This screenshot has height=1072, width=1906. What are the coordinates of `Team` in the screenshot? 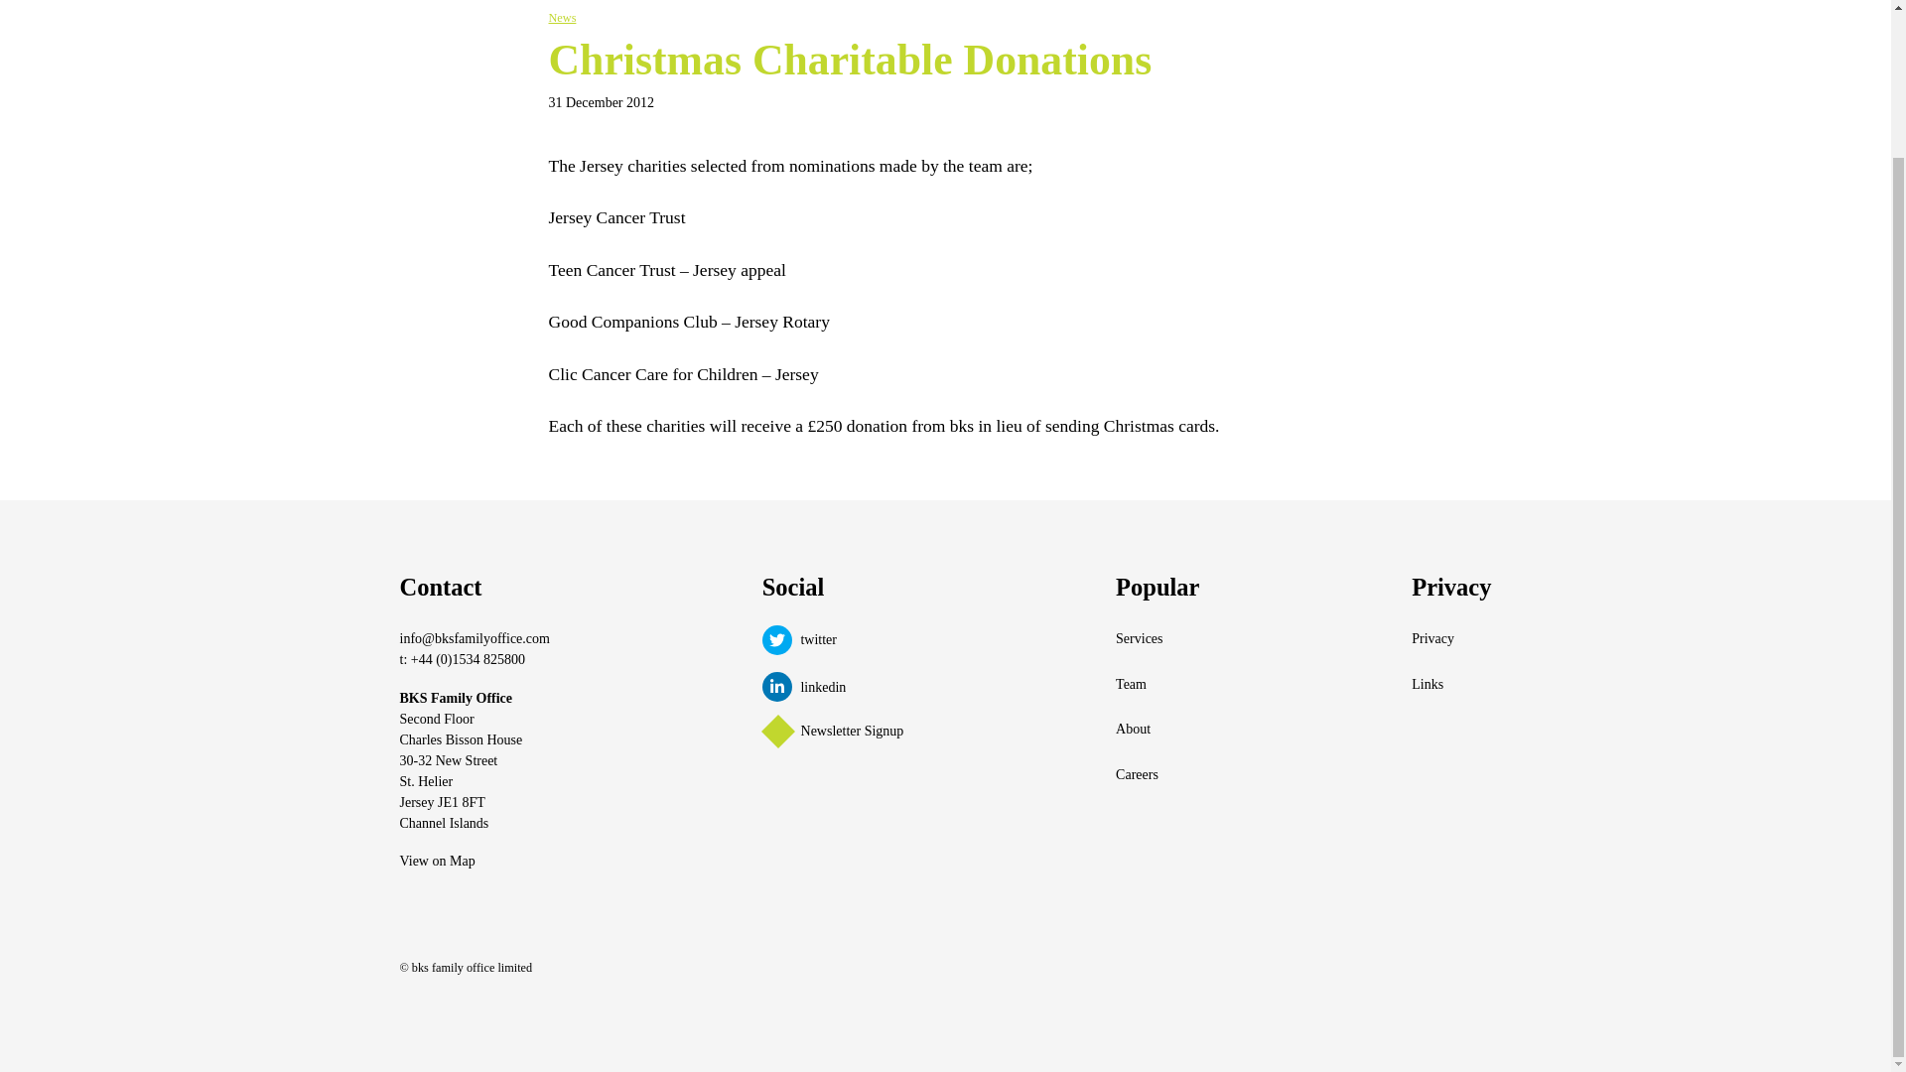 It's located at (1157, 683).